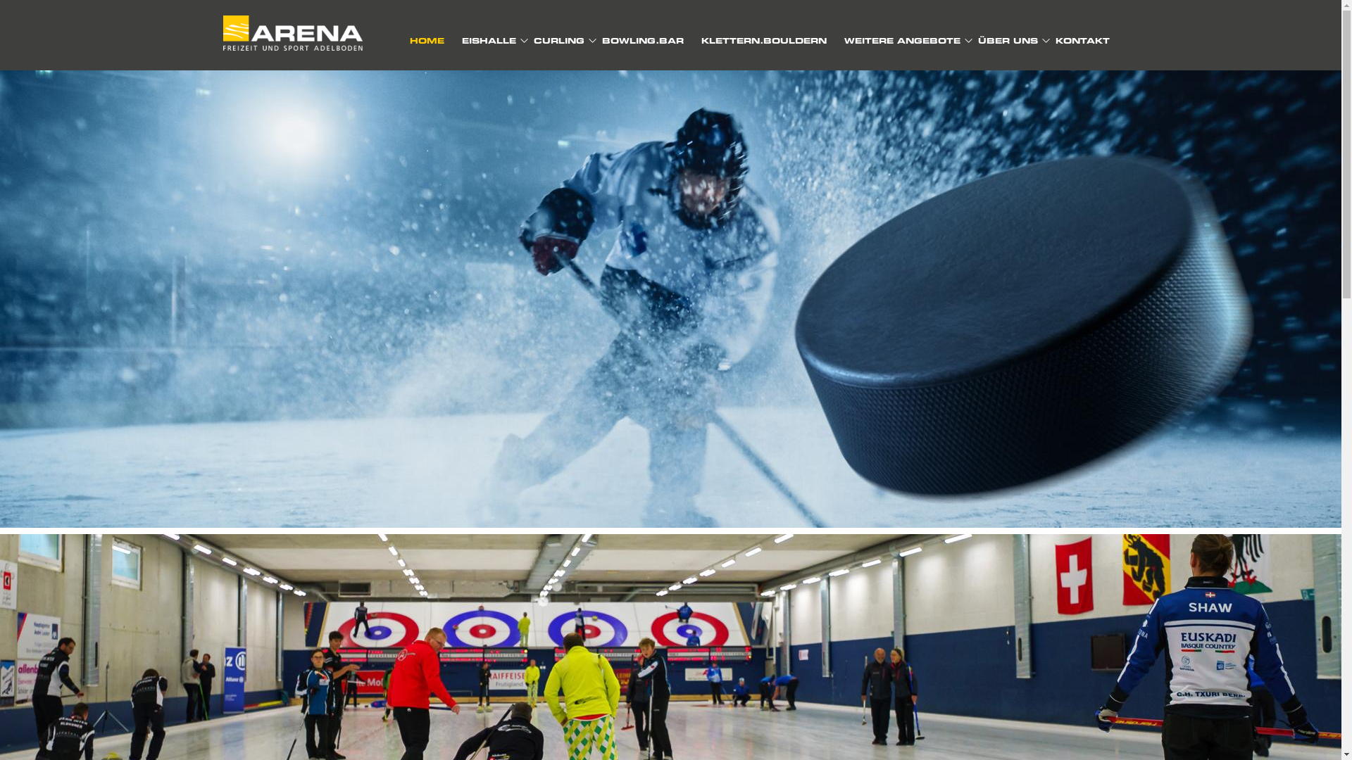  Describe the element at coordinates (764, 41) in the screenshot. I see `KLETTERN.BOULDERN` at that location.